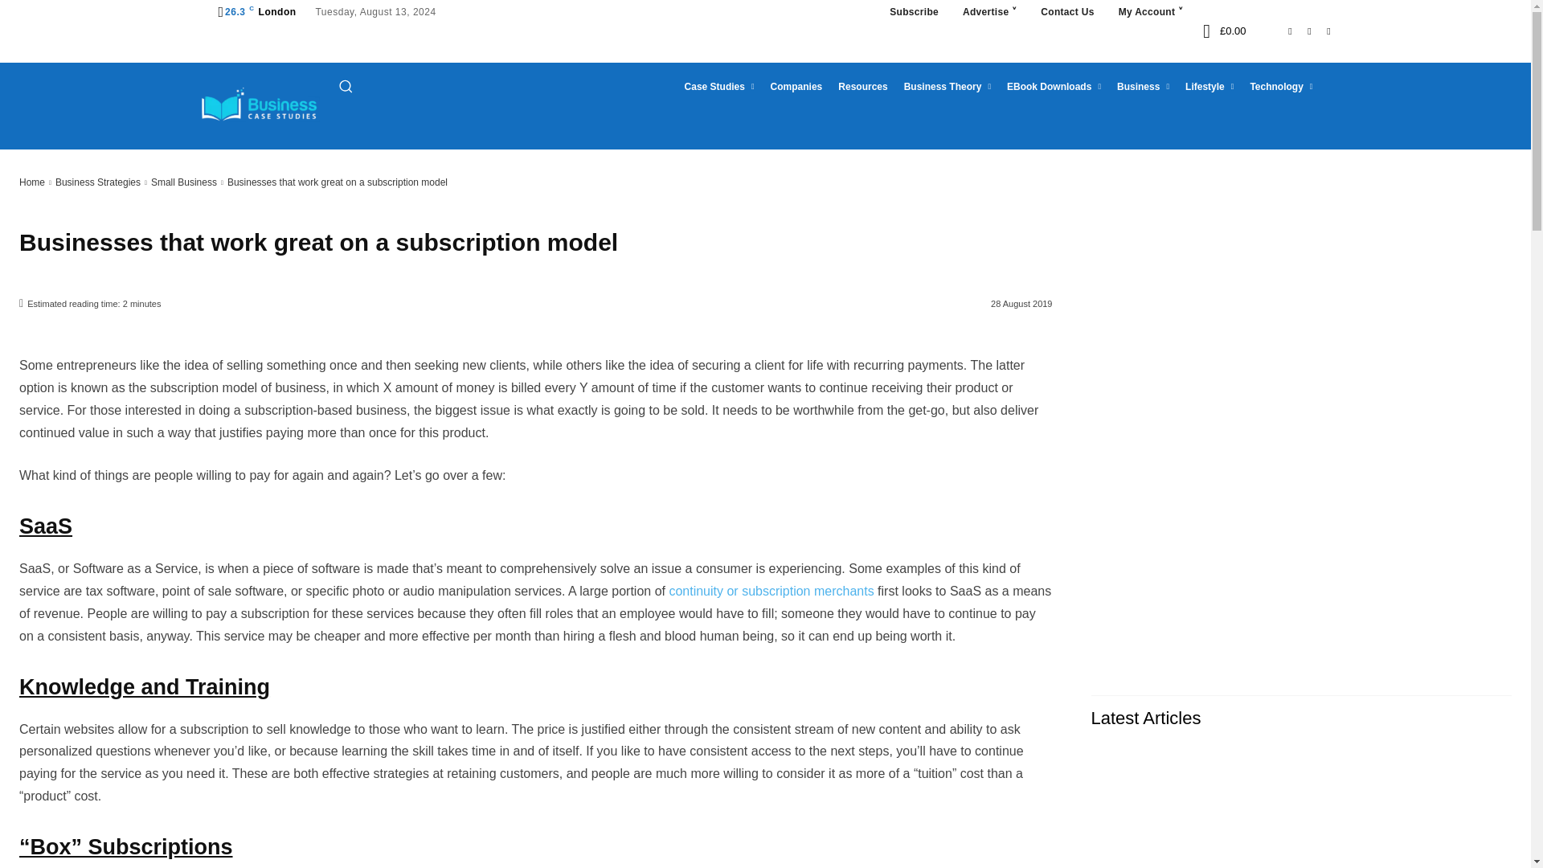  Describe the element at coordinates (184, 182) in the screenshot. I see `View all posts in Small Business` at that location.